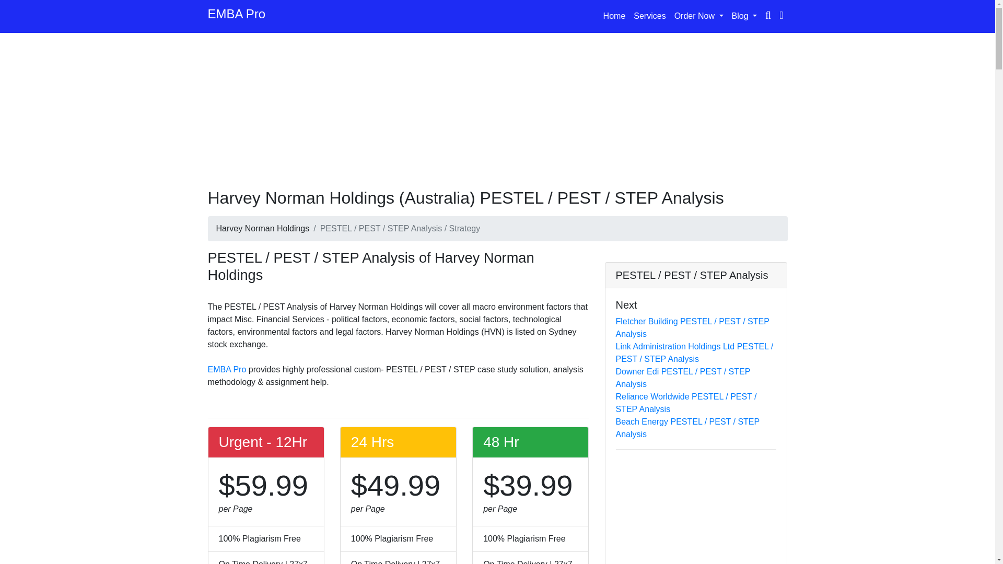 The height and width of the screenshot is (564, 1003). I want to click on Blog, so click(744, 16).